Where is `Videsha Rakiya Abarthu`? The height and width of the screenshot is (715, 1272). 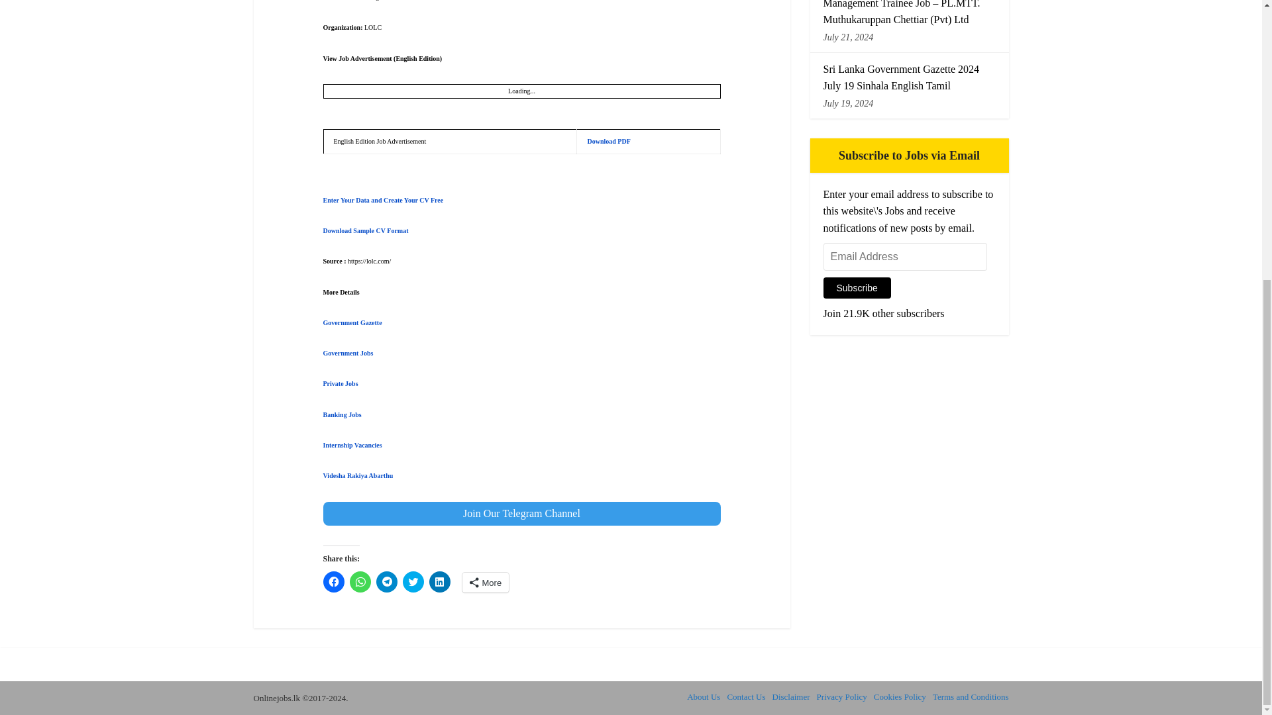
Videsha Rakiya Abarthu is located at coordinates (358, 475).